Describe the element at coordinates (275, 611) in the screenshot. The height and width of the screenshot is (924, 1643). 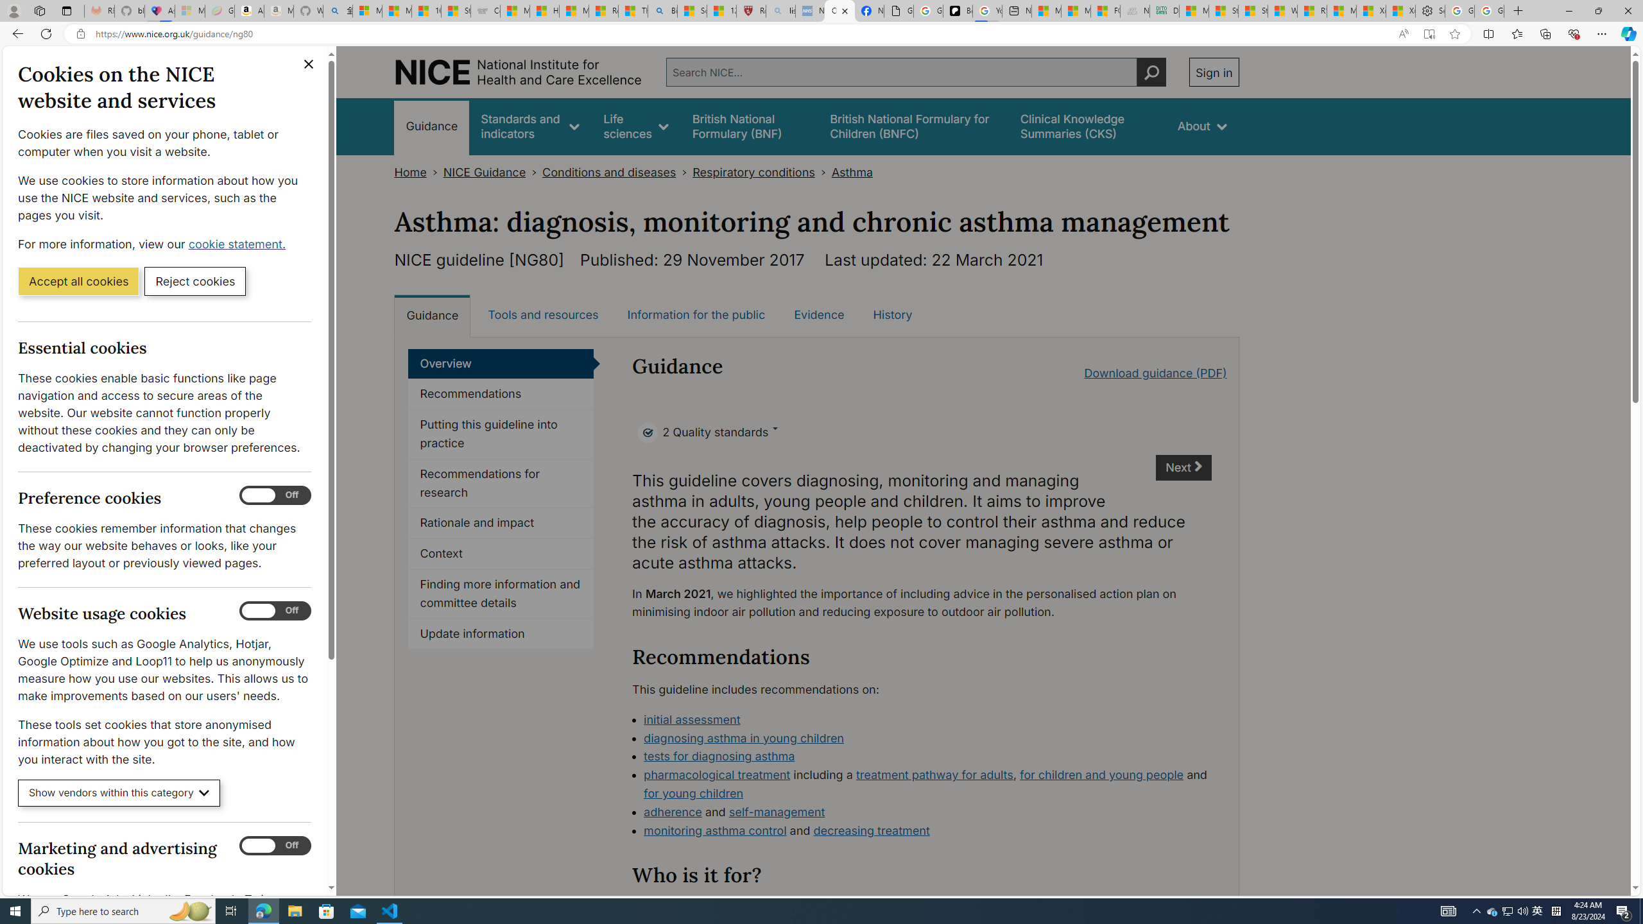
I see `Website usage cookies` at that location.